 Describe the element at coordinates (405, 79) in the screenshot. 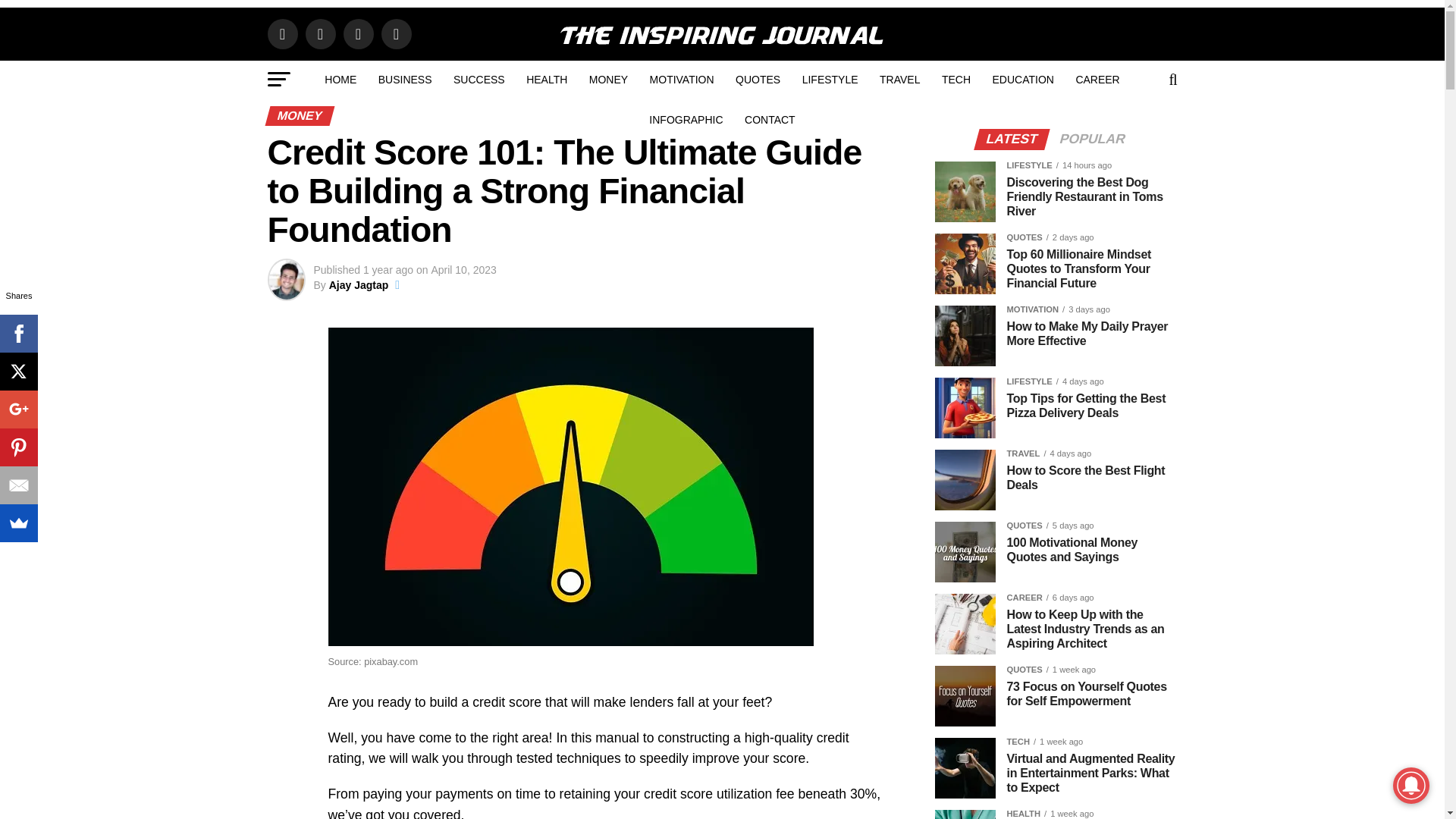

I see `BUSINESS` at that location.